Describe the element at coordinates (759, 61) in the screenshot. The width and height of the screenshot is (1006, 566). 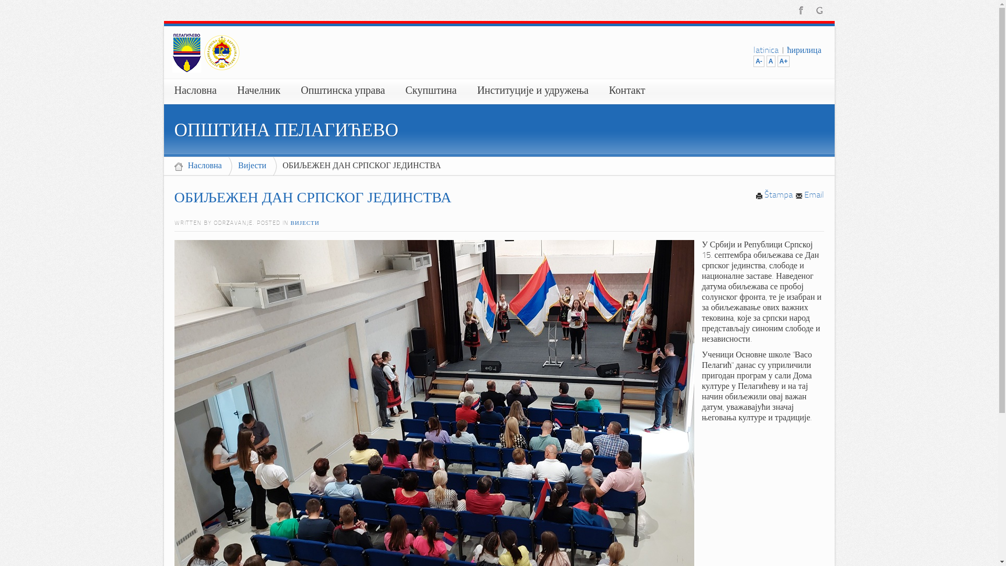
I see `A-` at that location.